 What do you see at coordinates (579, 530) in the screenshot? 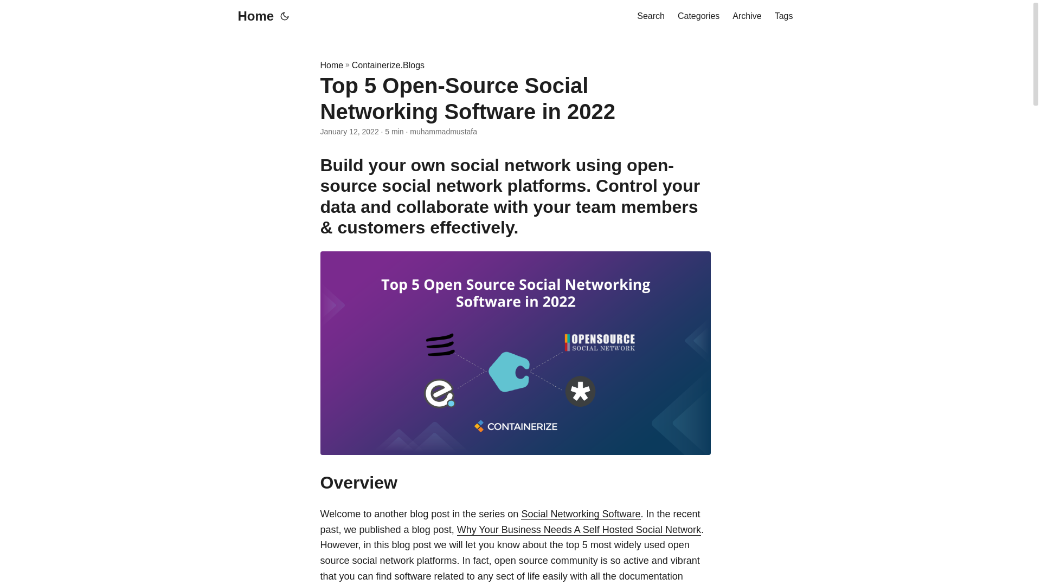
I see `Why Your Business Needs A Self Hosted Social Network` at bounding box center [579, 530].